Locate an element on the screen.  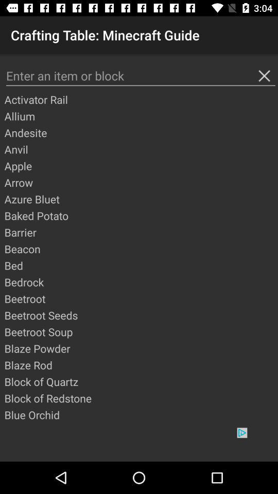
flip to allium icon is located at coordinates (141, 116).